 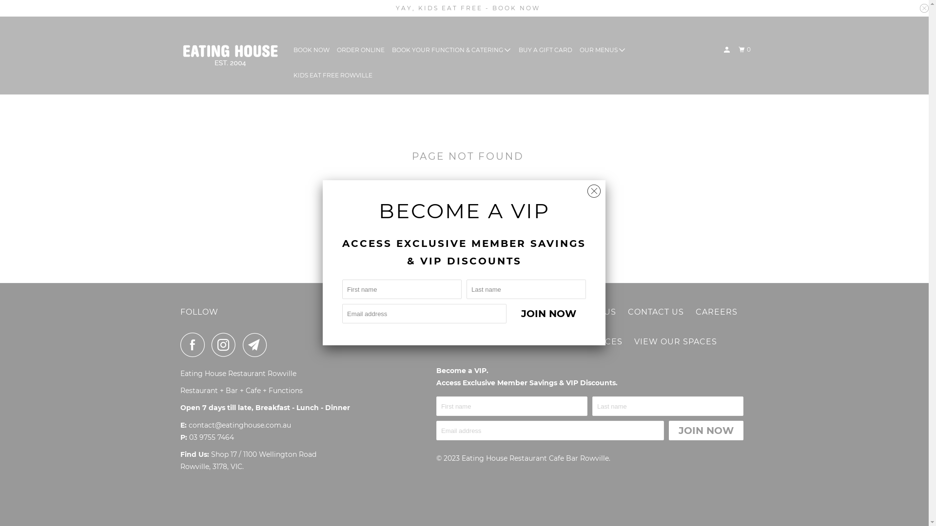 What do you see at coordinates (478, 342) in the screenshot?
I see `BOOK A FUNCTION` at bounding box center [478, 342].